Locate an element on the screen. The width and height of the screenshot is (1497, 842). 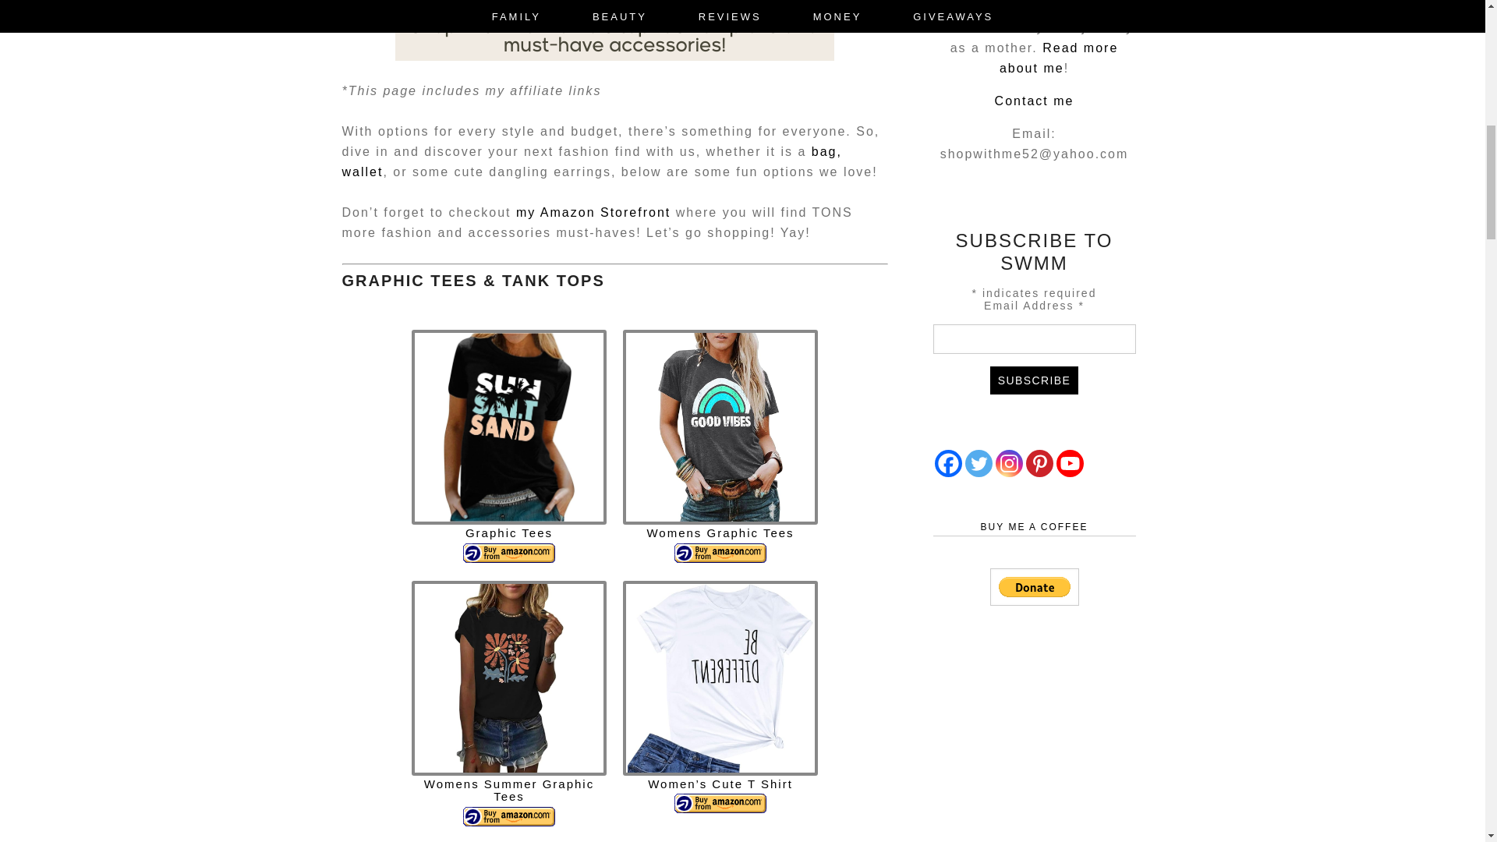
Fashion And Accessories is located at coordinates (614, 30).